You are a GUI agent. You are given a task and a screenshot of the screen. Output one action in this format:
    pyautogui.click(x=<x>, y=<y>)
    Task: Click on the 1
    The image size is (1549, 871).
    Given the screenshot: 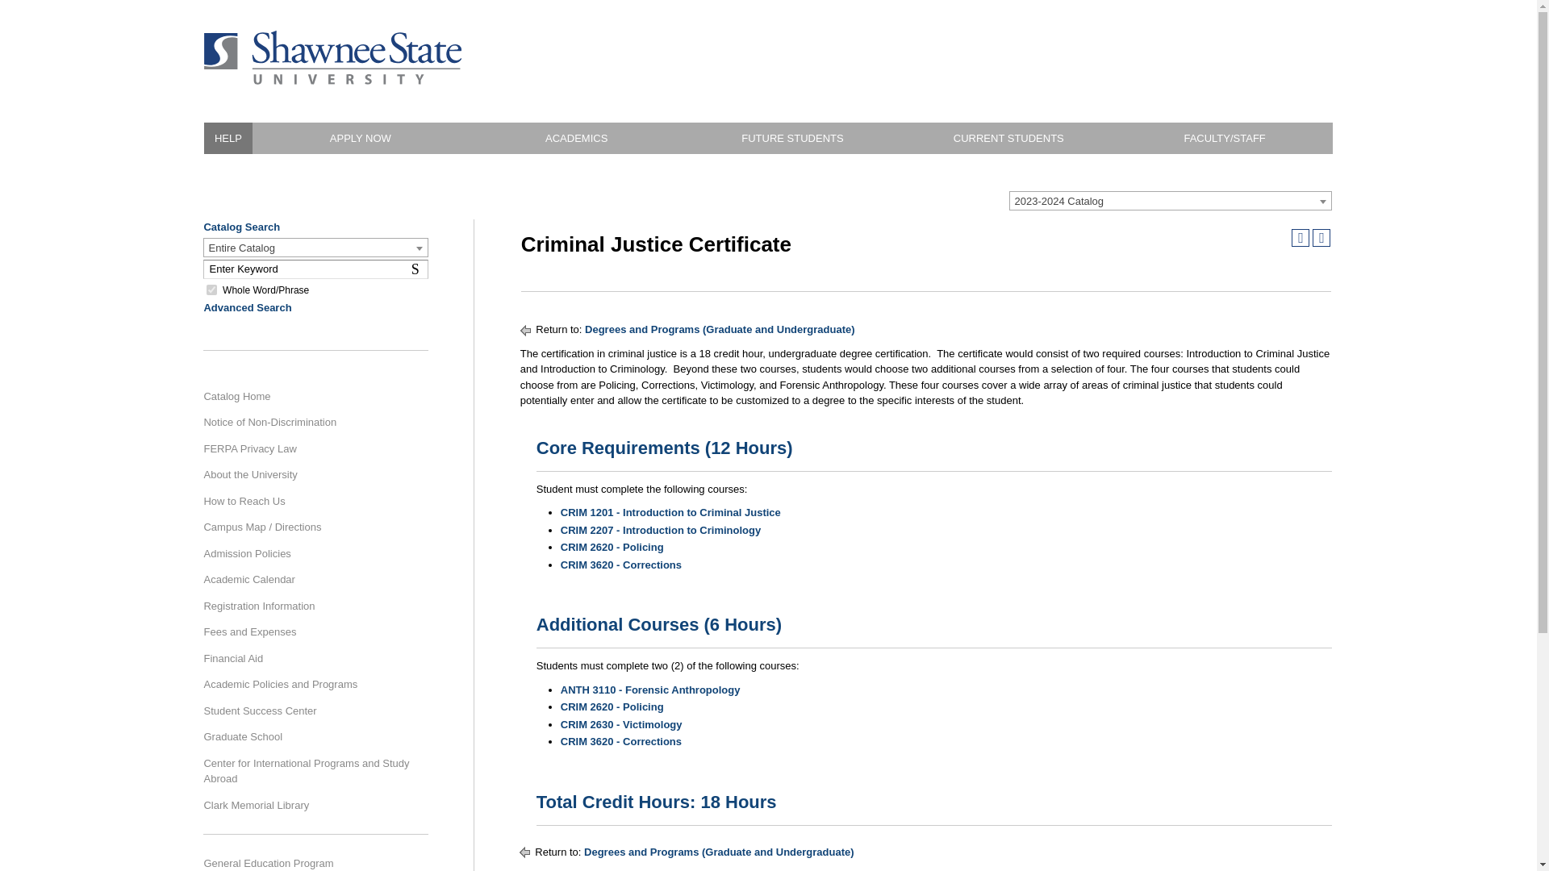 What is the action you would take?
    pyautogui.click(x=418, y=269)
    